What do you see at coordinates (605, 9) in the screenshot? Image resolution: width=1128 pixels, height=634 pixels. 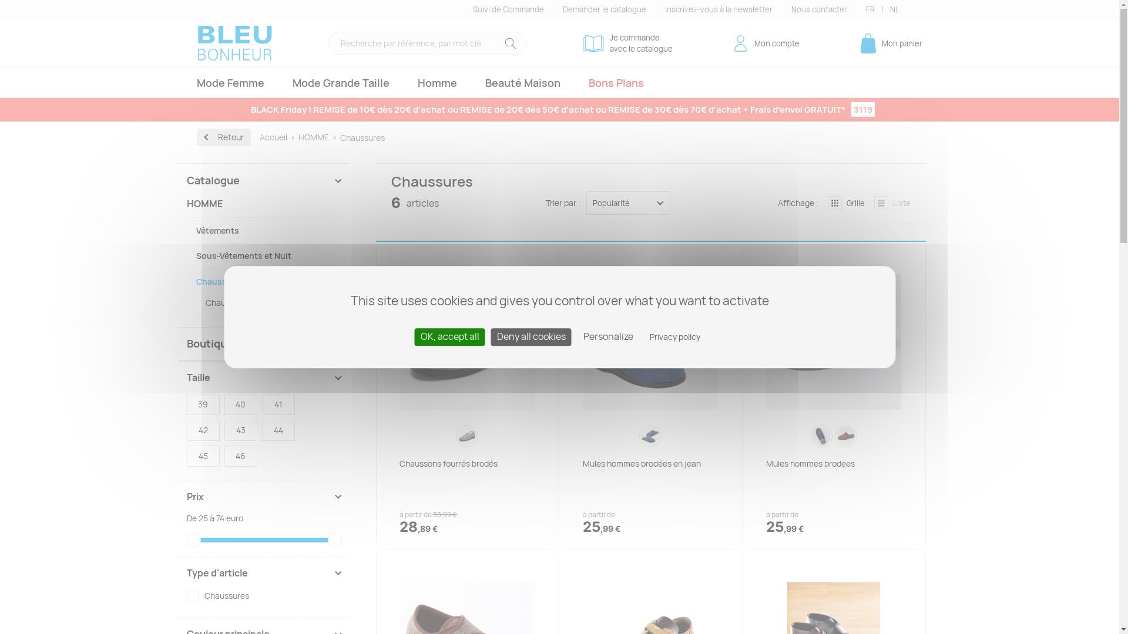 I see `Demander le catalogue` at bounding box center [605, 9].